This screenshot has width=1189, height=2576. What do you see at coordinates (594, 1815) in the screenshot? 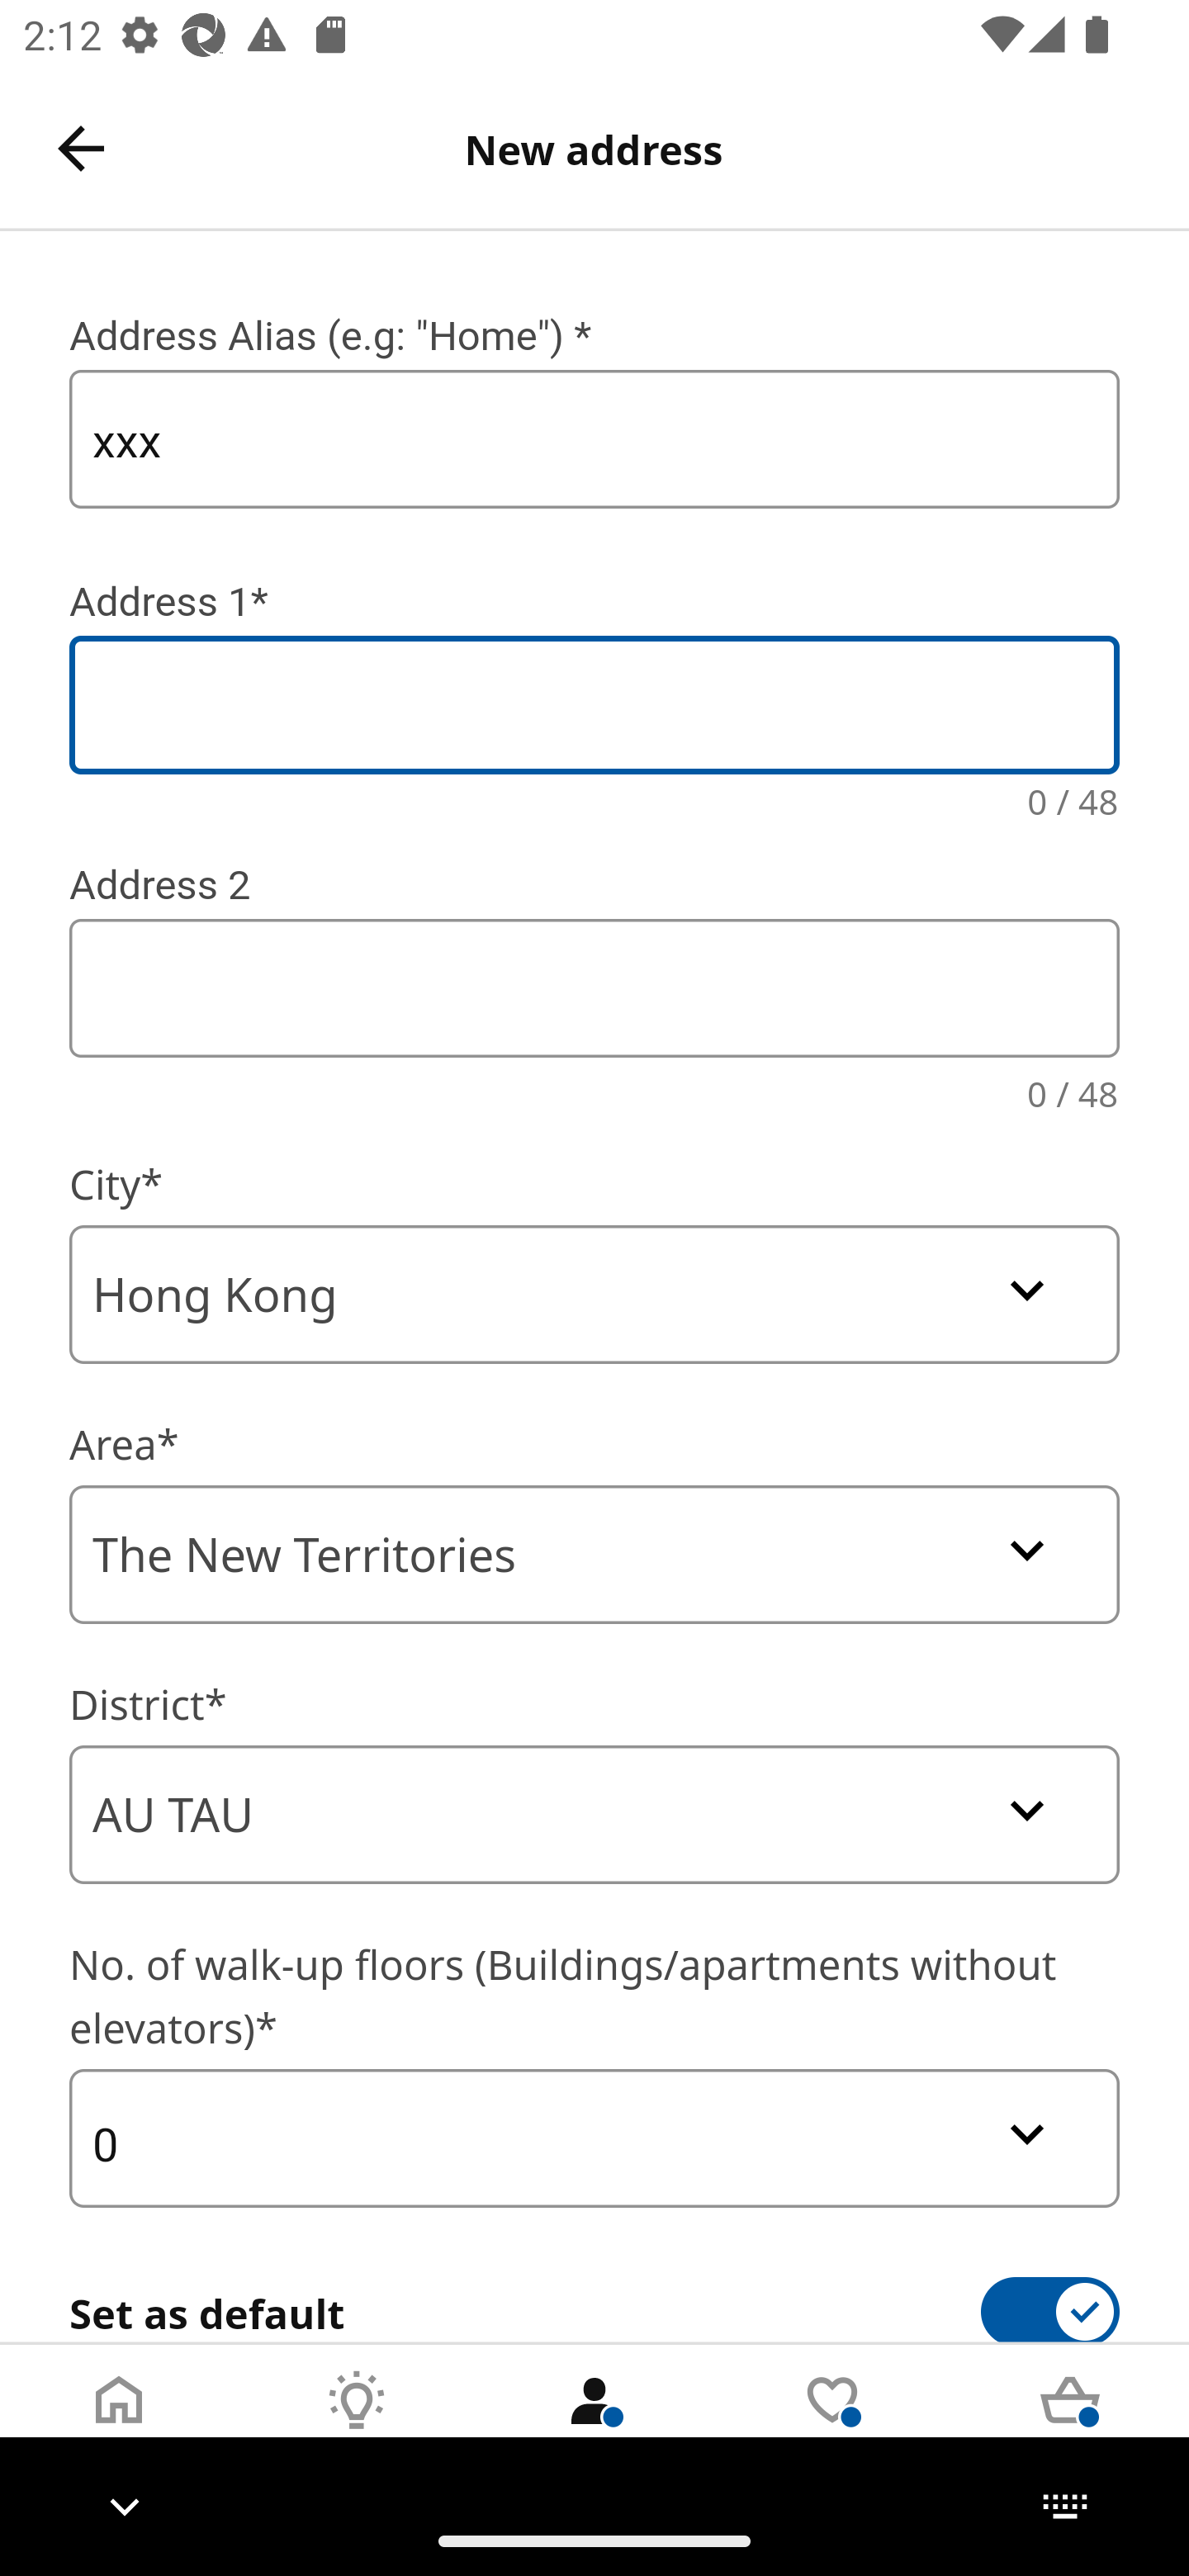
I see `AU TAU` at bounding box center [594, 1815].